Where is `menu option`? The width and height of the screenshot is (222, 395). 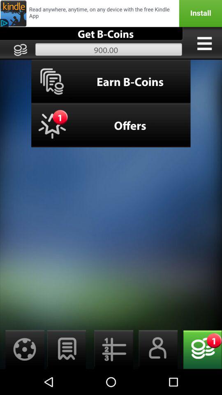
menu option is located at coordinates (204, 43).